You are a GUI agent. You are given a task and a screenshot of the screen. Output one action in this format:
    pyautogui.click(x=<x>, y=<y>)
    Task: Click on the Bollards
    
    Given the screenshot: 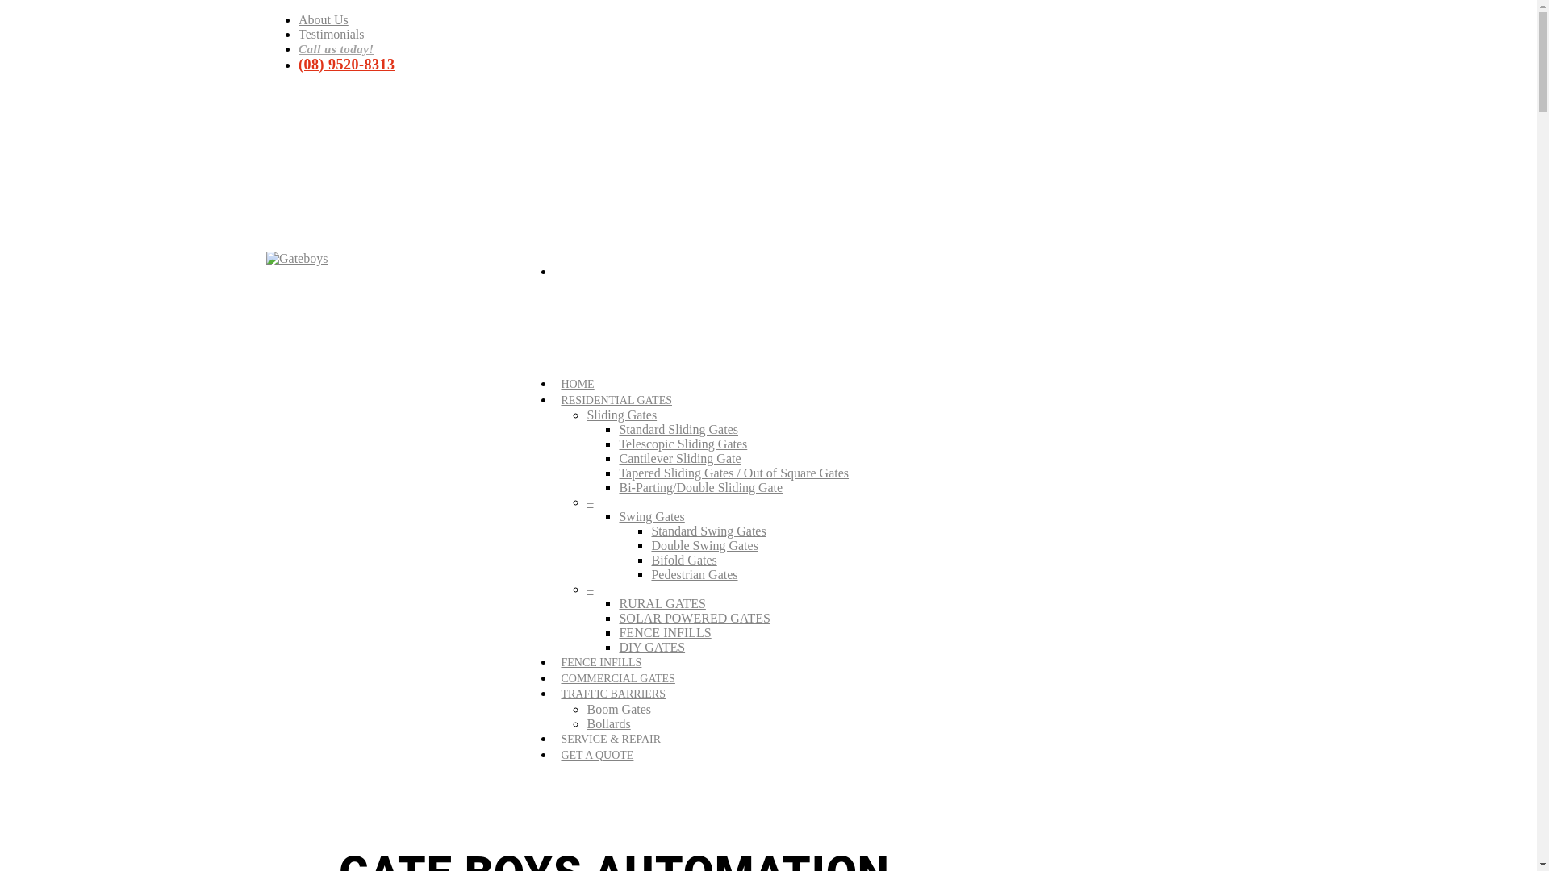 What is the action you would take?
    pyautogui.click(x=608, y=724)
    